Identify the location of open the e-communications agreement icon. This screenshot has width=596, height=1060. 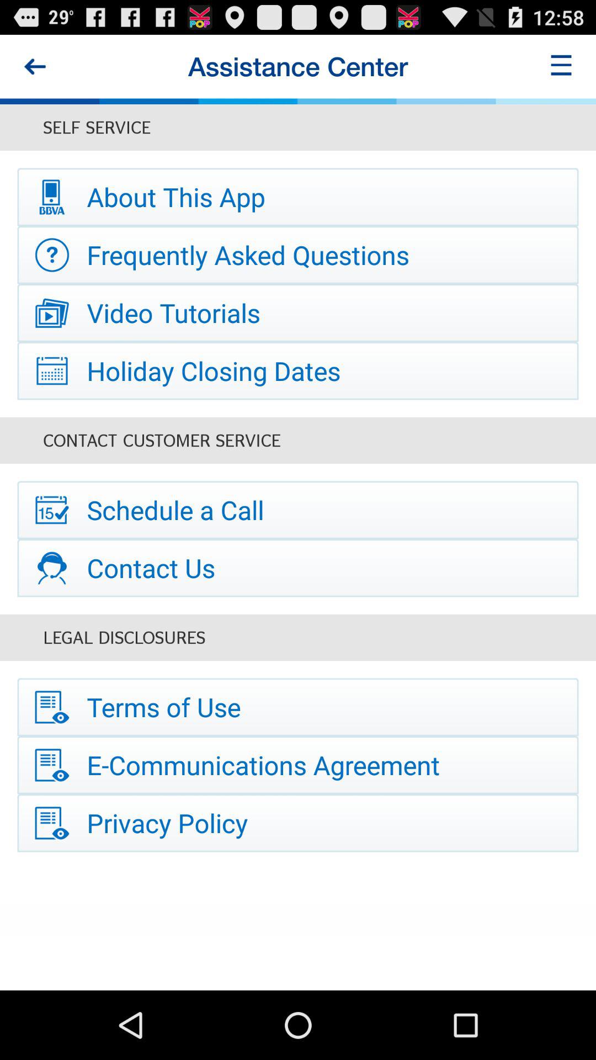
(298, 765).